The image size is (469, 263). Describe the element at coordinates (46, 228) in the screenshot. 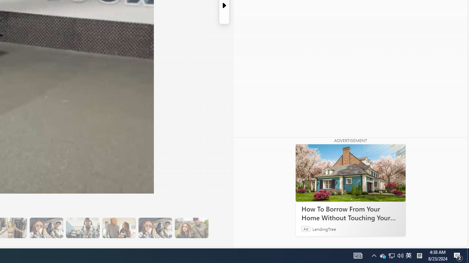

I see `16 The Couple's Program Helps with Accountability` at that location.